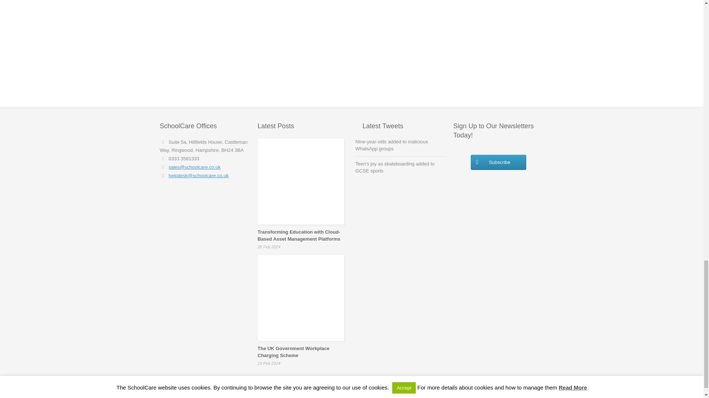  What do you see at coordinates (539, 388) in the screenshot?
I see `Linkedin` at bounding box center [539, 388].